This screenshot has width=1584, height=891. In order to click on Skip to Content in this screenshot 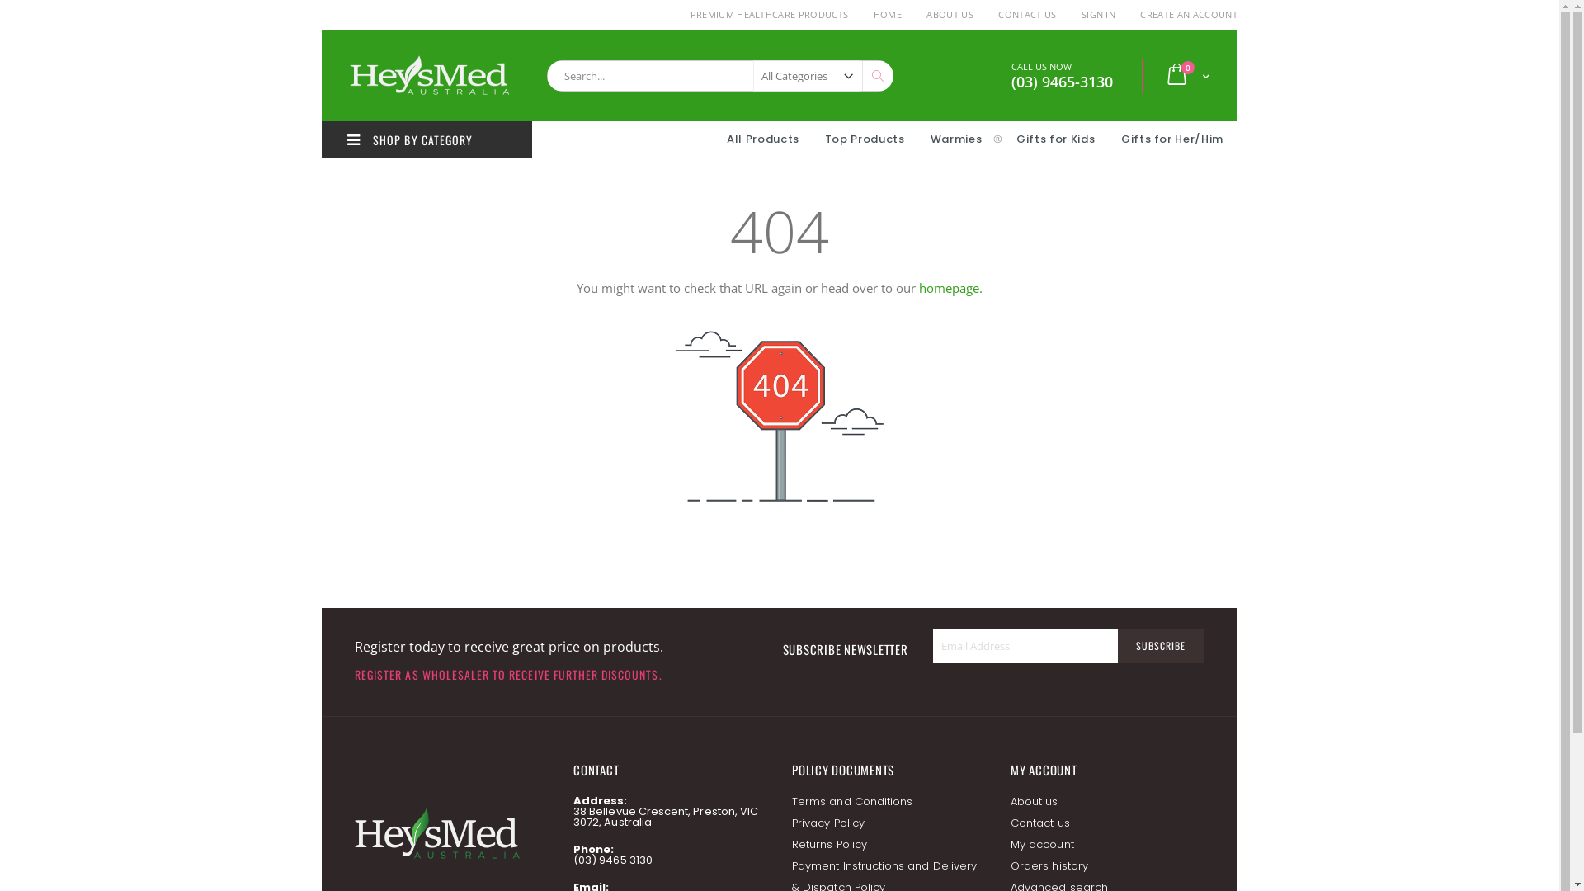, I will do `click(322, 8)`.